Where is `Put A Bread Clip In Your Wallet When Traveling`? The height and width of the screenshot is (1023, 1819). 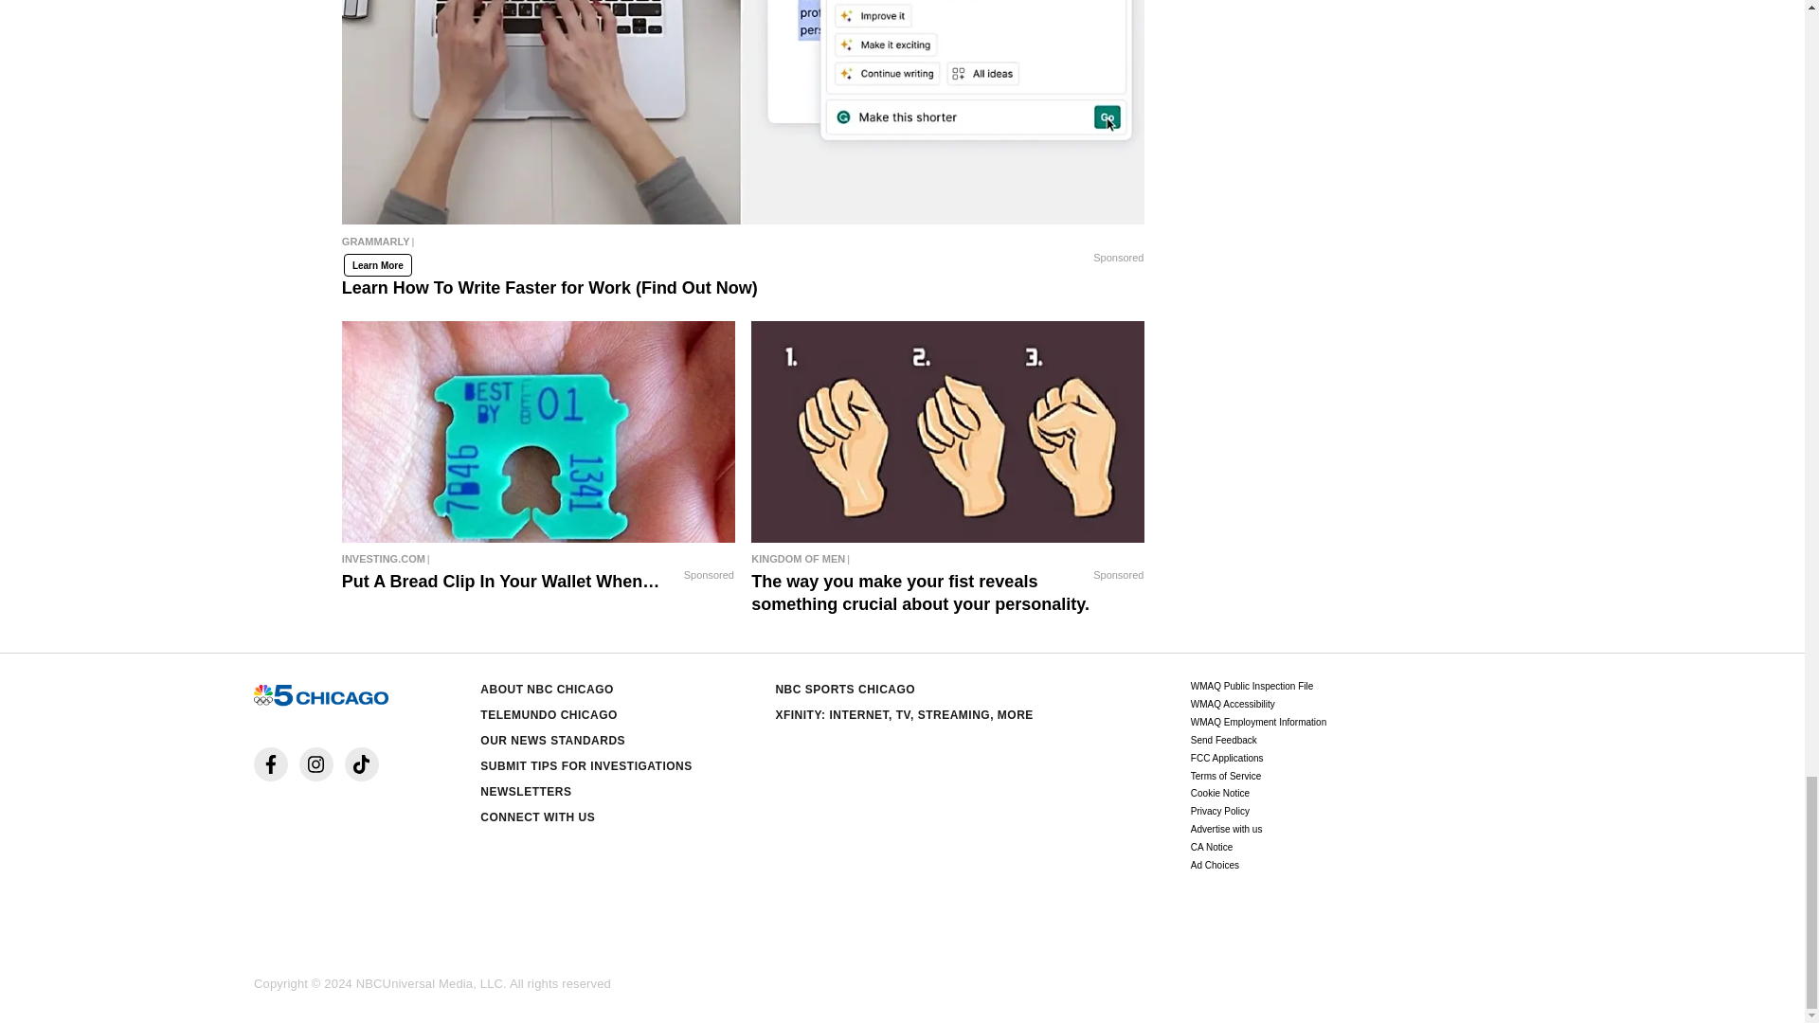 Put A Bread Clip In Your Wallet When Traveling is located at coordinates (538, 432).